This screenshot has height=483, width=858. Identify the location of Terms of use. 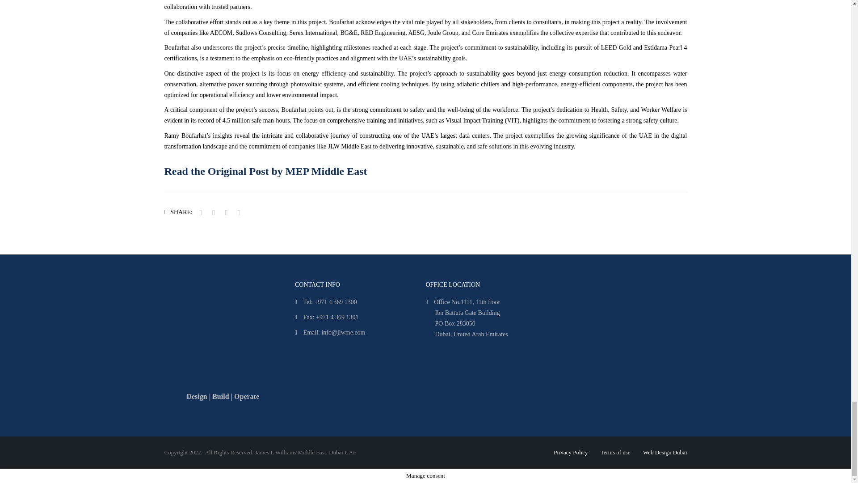
(616, 453).